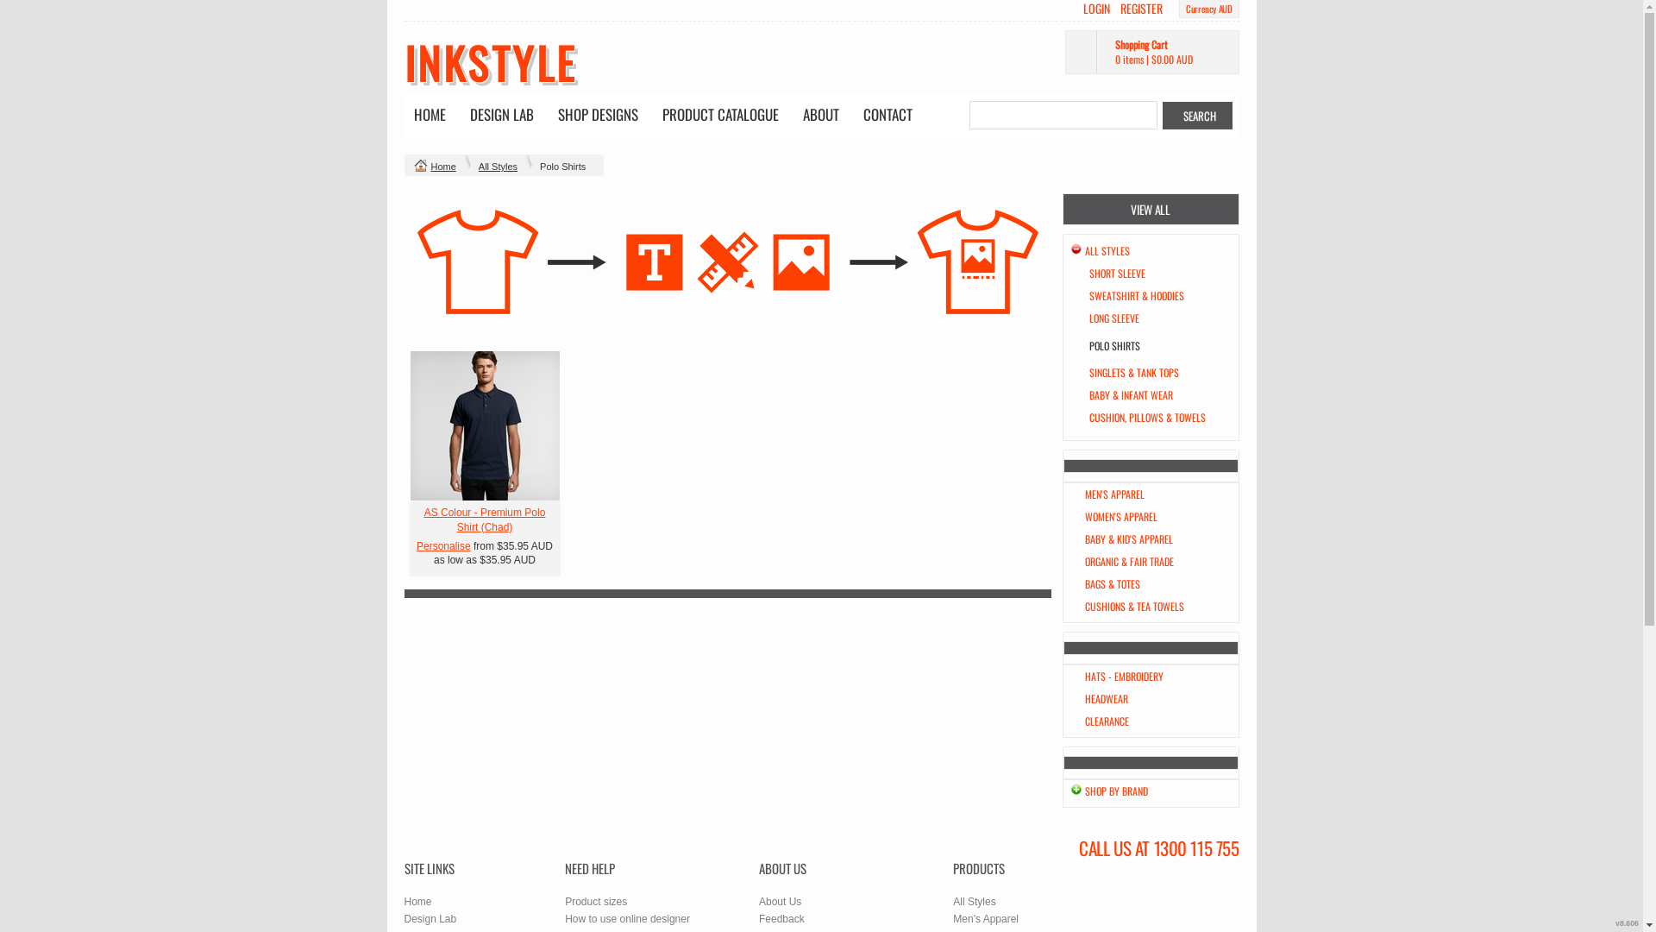 This screenshot has width=1656, height=932. What do you see at coordinates (599, 116) in the screenshot?
I see `SHOP DESIGNS` at bounding box center [599, 116].